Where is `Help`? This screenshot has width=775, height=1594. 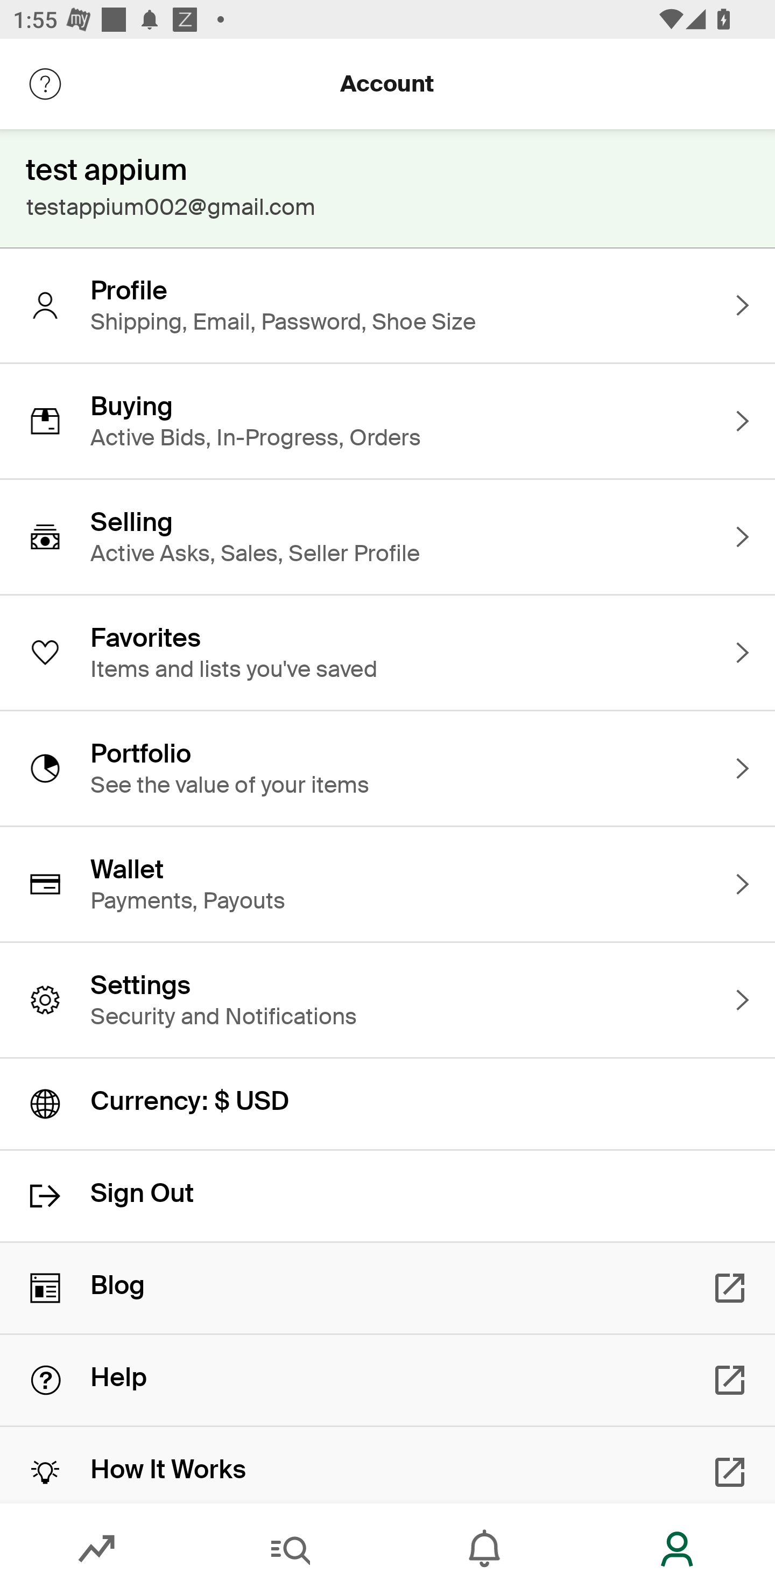
Help is located at coordinates (387, 1380).